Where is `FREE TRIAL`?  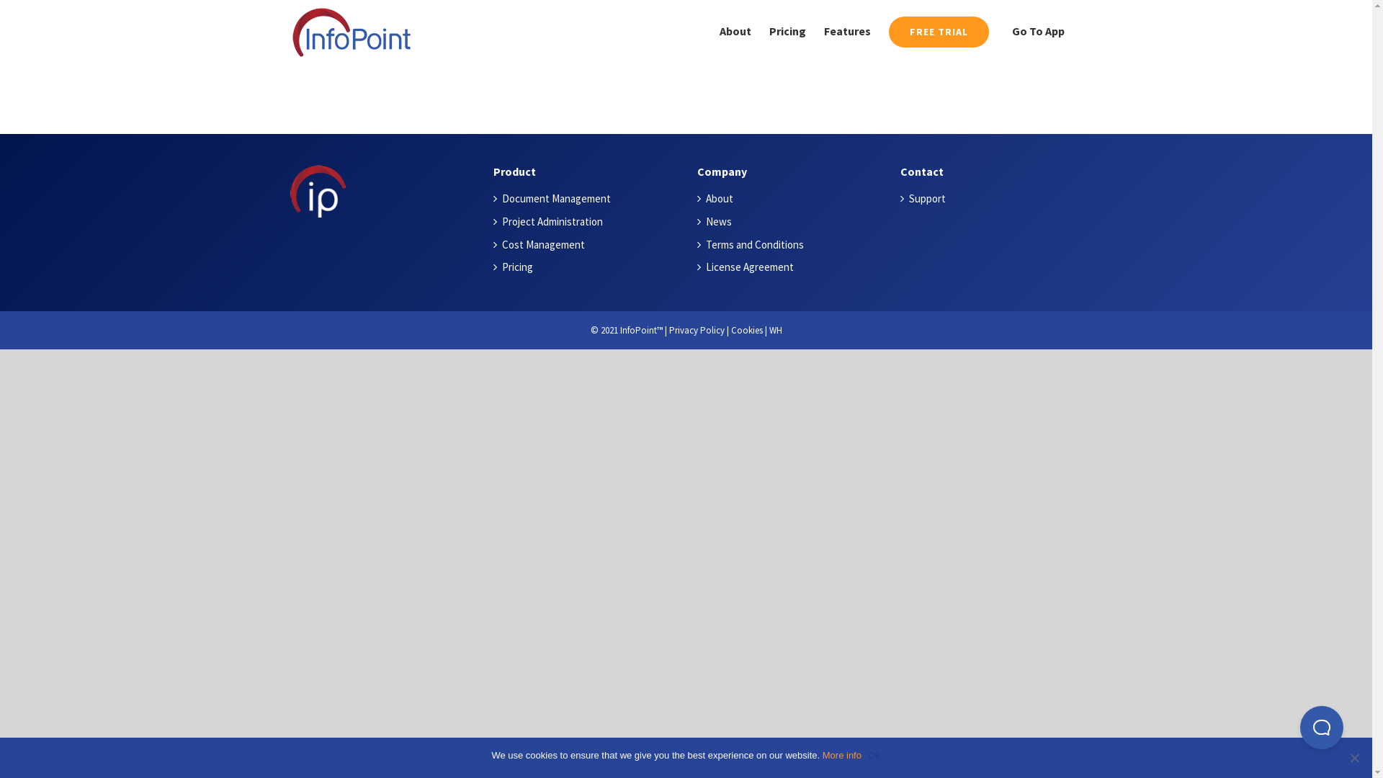 FREE TRIAL is located at coordinates (939, 31).